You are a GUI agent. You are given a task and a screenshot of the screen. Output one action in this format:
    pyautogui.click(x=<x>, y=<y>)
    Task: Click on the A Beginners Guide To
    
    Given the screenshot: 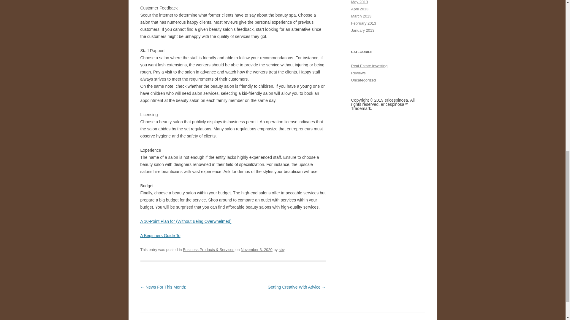 What is the action you would take?
    pyautogui.click(x=160, y=236)
    